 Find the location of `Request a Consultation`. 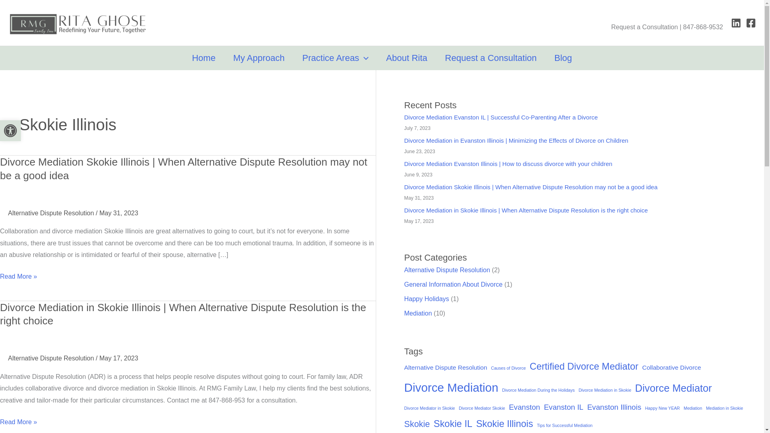

Request a Consultation is located at coordinates (335, 58).